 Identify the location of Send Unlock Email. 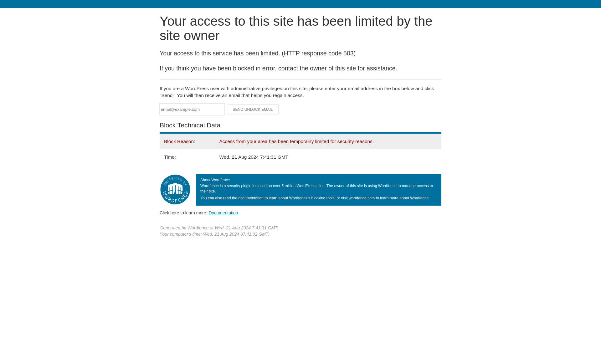
(253, 110).